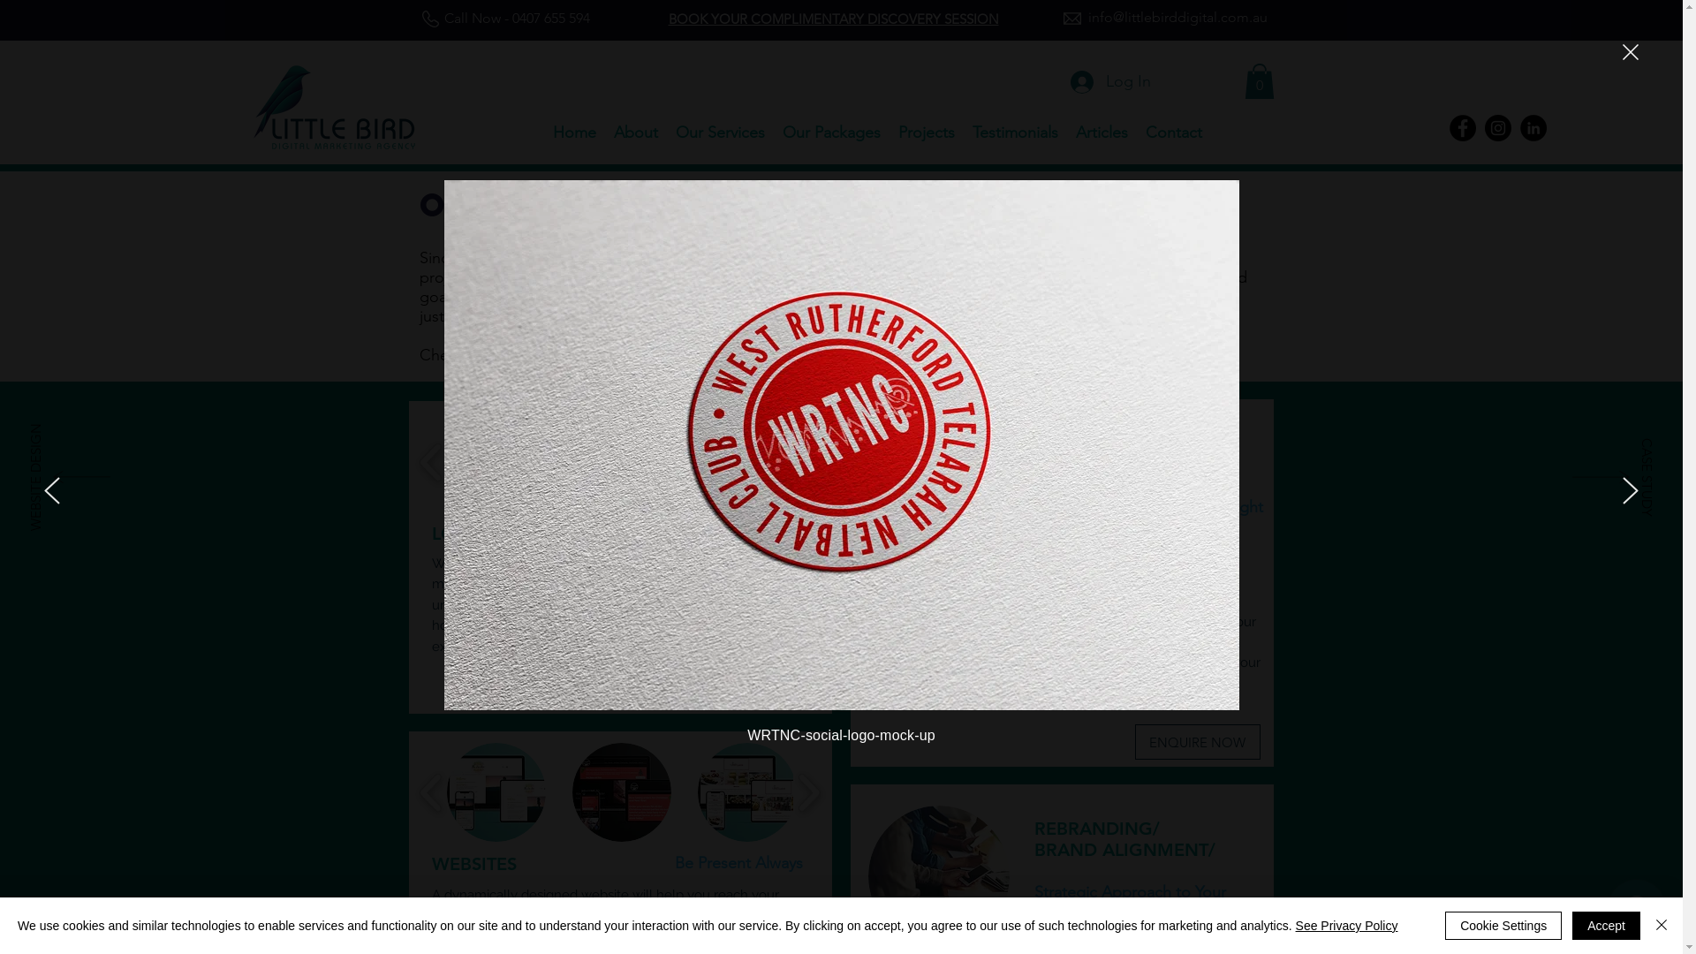 The image size is (1696, 954). What do you see at coordinates (833, 19) in the screenshot?
I see `BOOK YOUR COMPLIMENTARY DISCOVERY SESSION` at bounding box center [833, 19].